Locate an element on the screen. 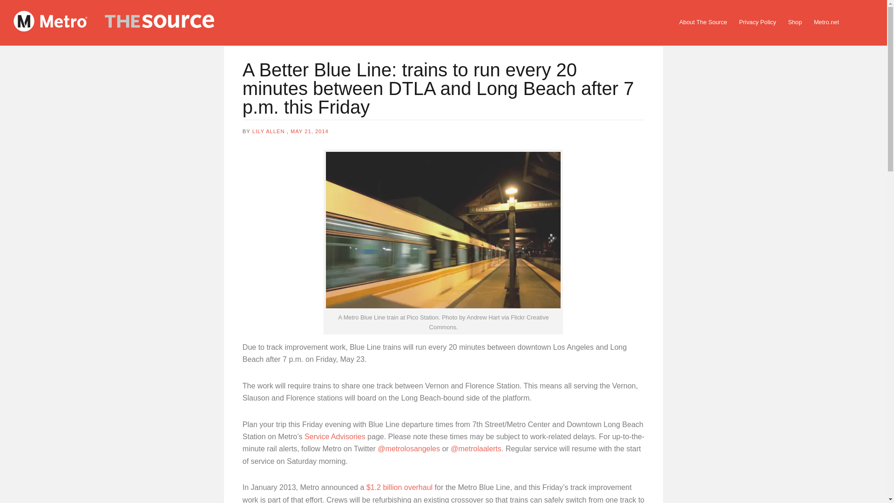  The Source is located at coordinates (130, 23).